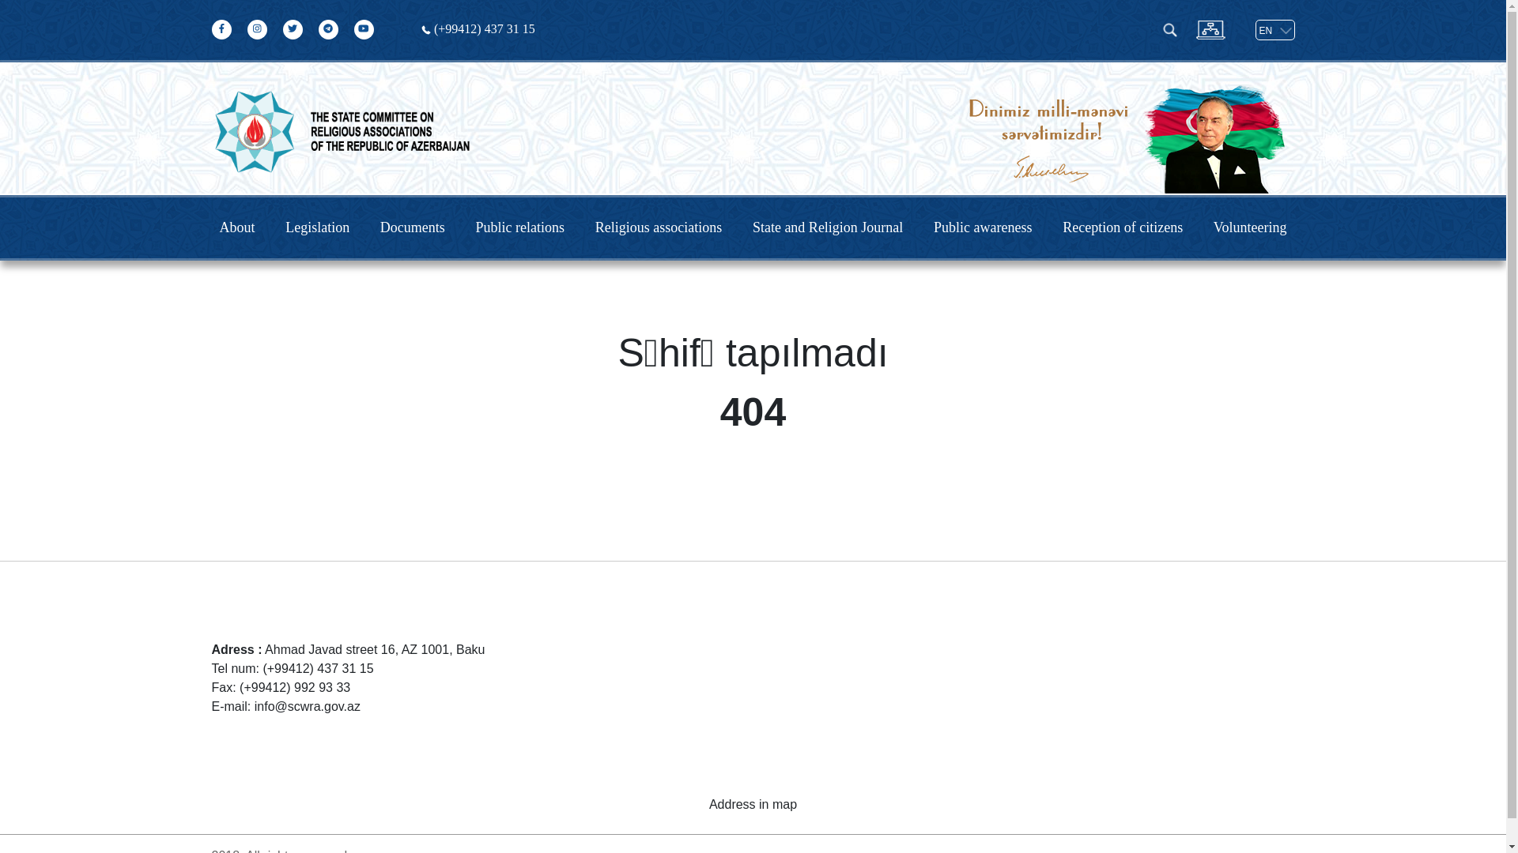 This screenshot has height=853, width=1518. I want to click on Volunteering, so click(1251, 227).